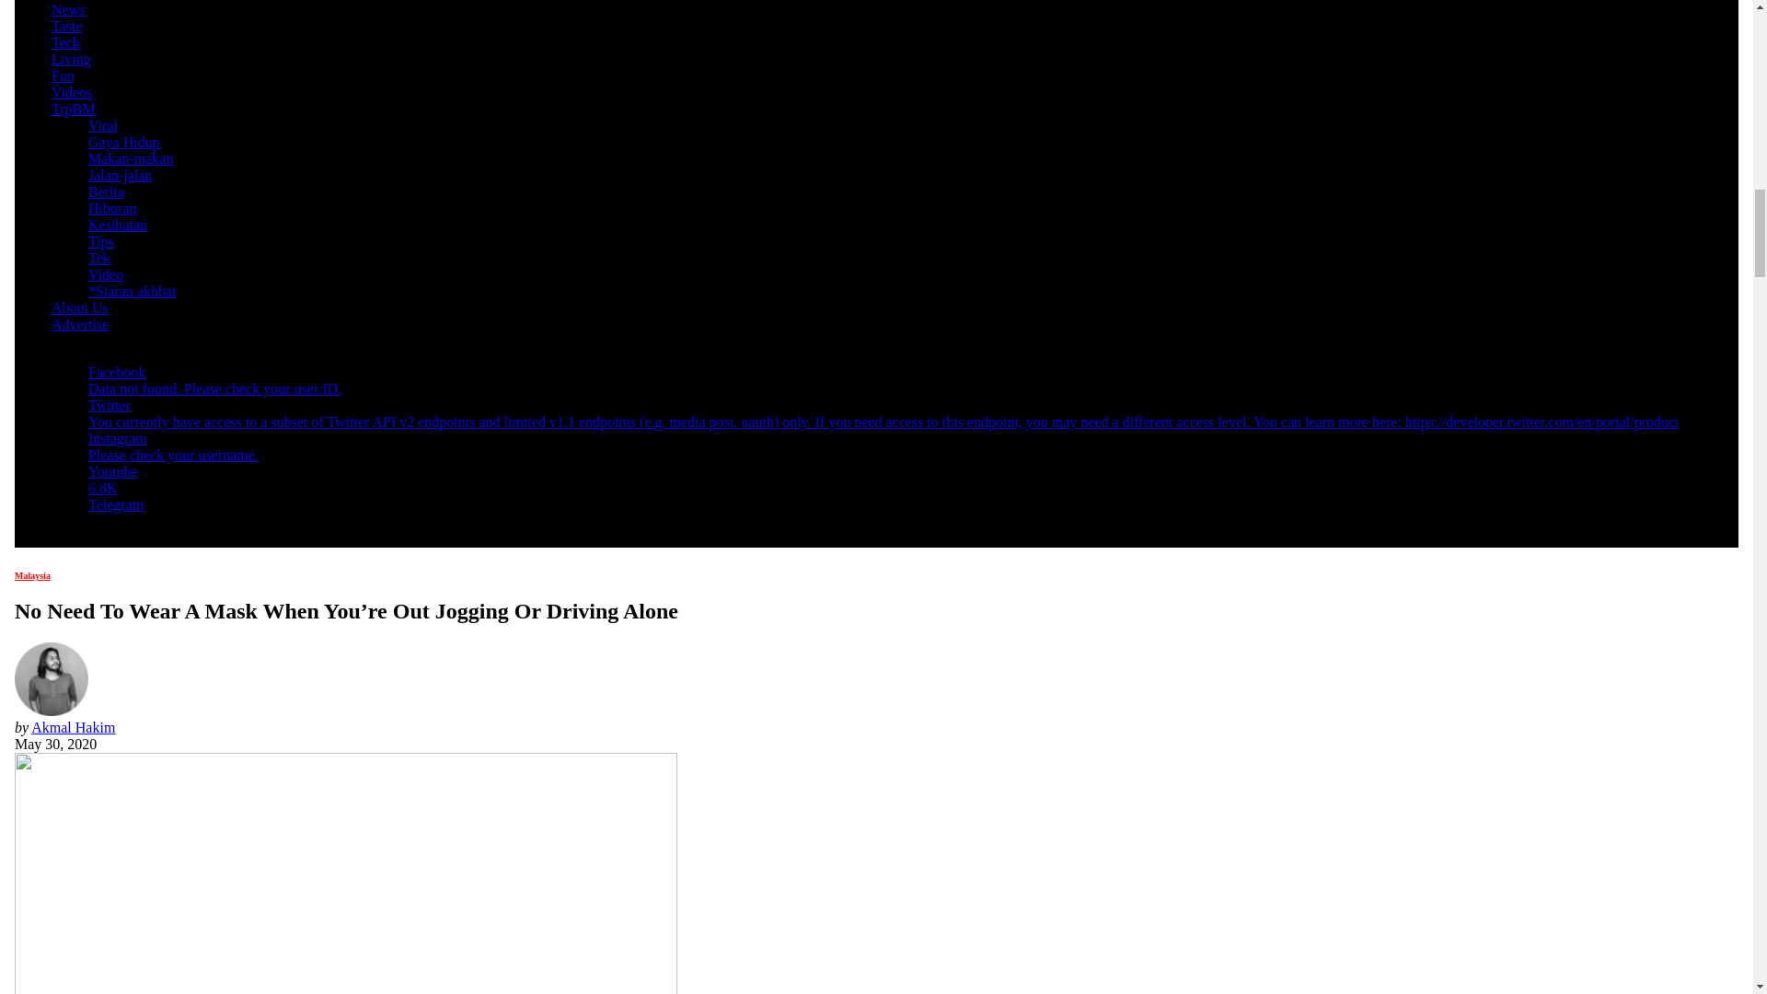  I want to click on Jalan-jalan, so click(120, 175).